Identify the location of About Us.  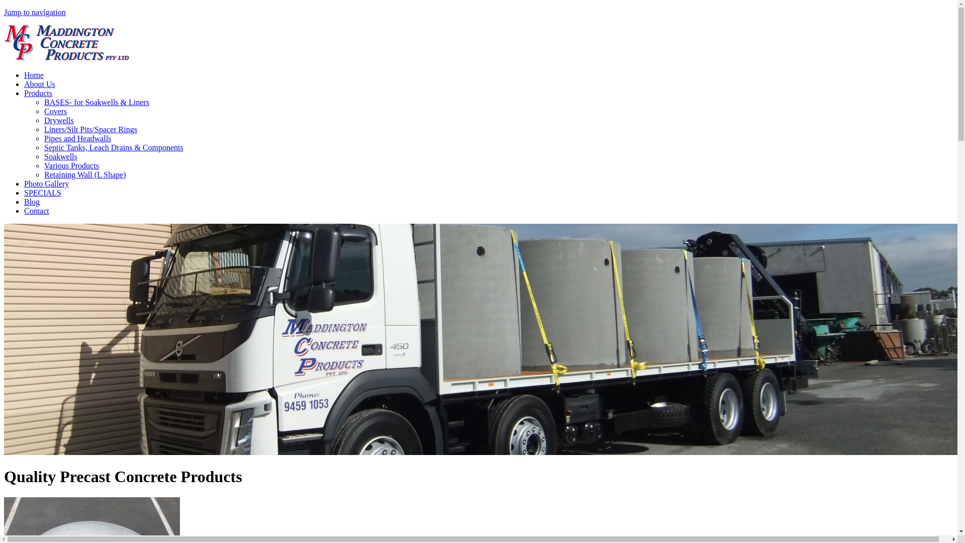
(40, 84).